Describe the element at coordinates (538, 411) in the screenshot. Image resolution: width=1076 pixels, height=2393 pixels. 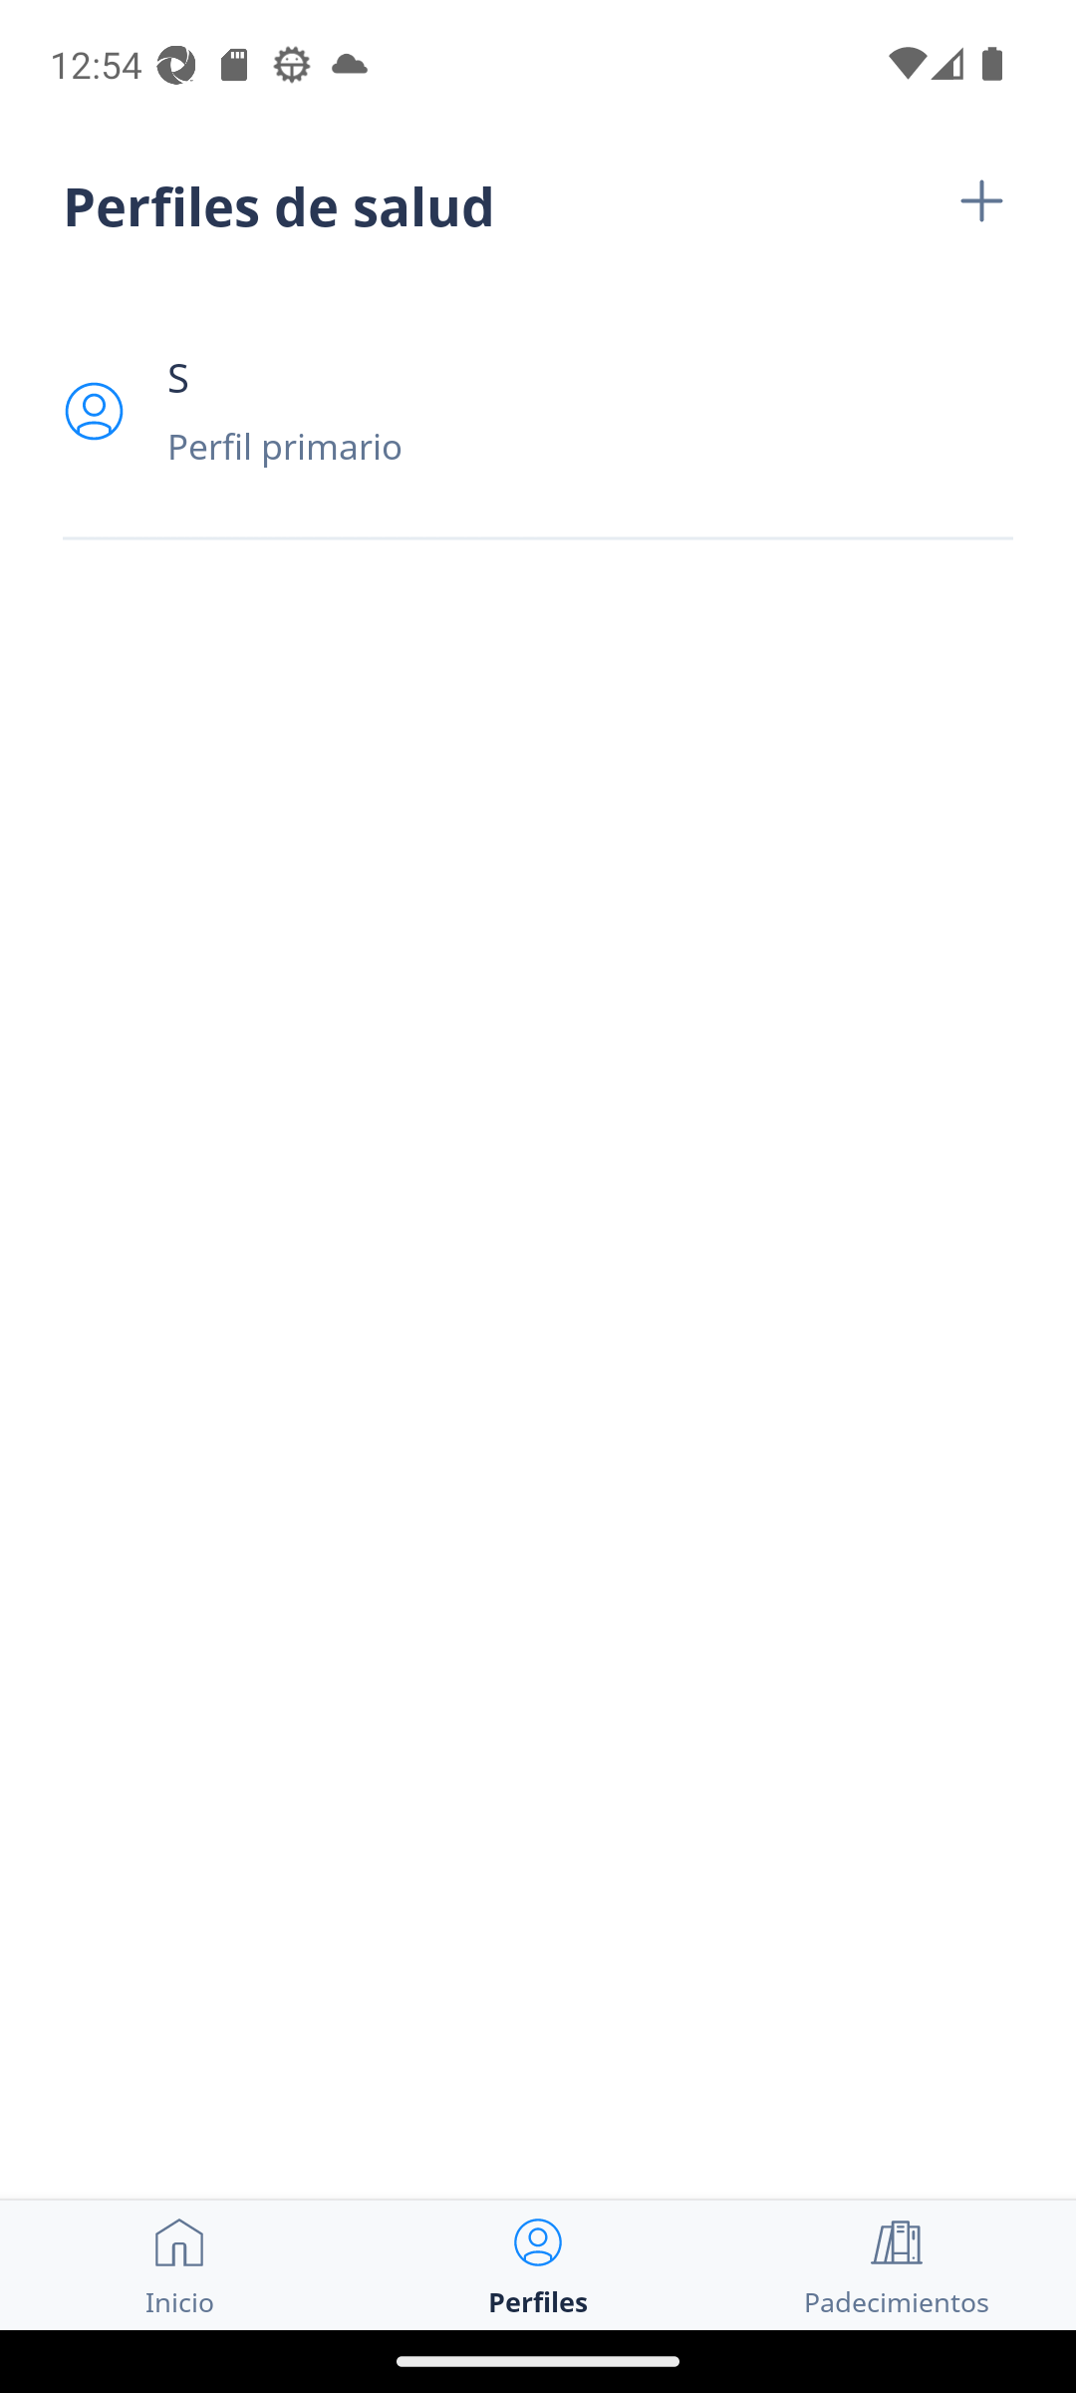
I see `S Perfil primario` at that location.